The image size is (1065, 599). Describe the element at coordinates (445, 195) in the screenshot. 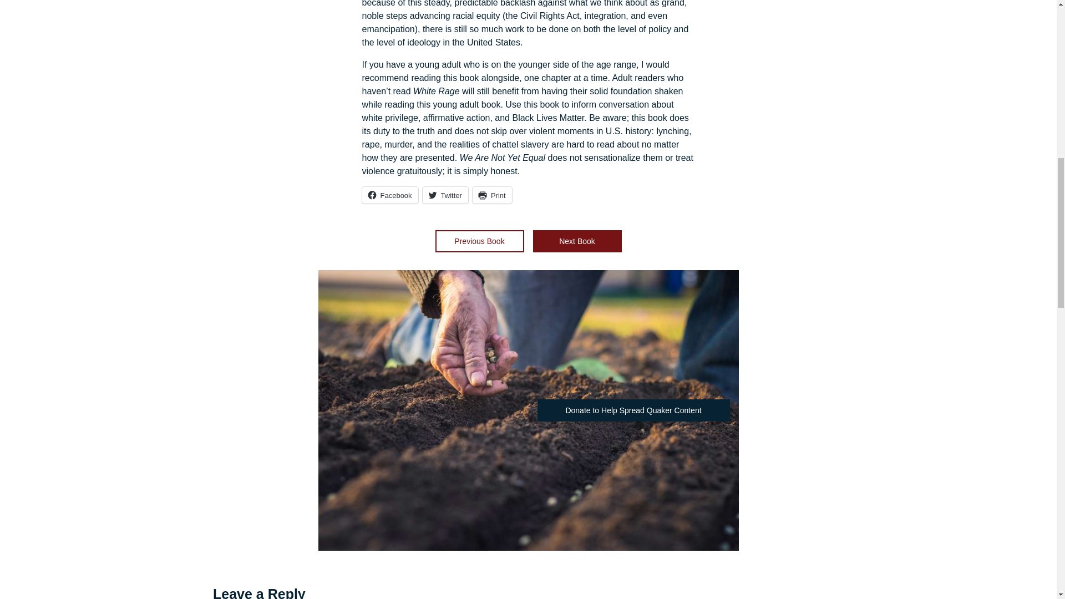

I see `Twitter` at that location.